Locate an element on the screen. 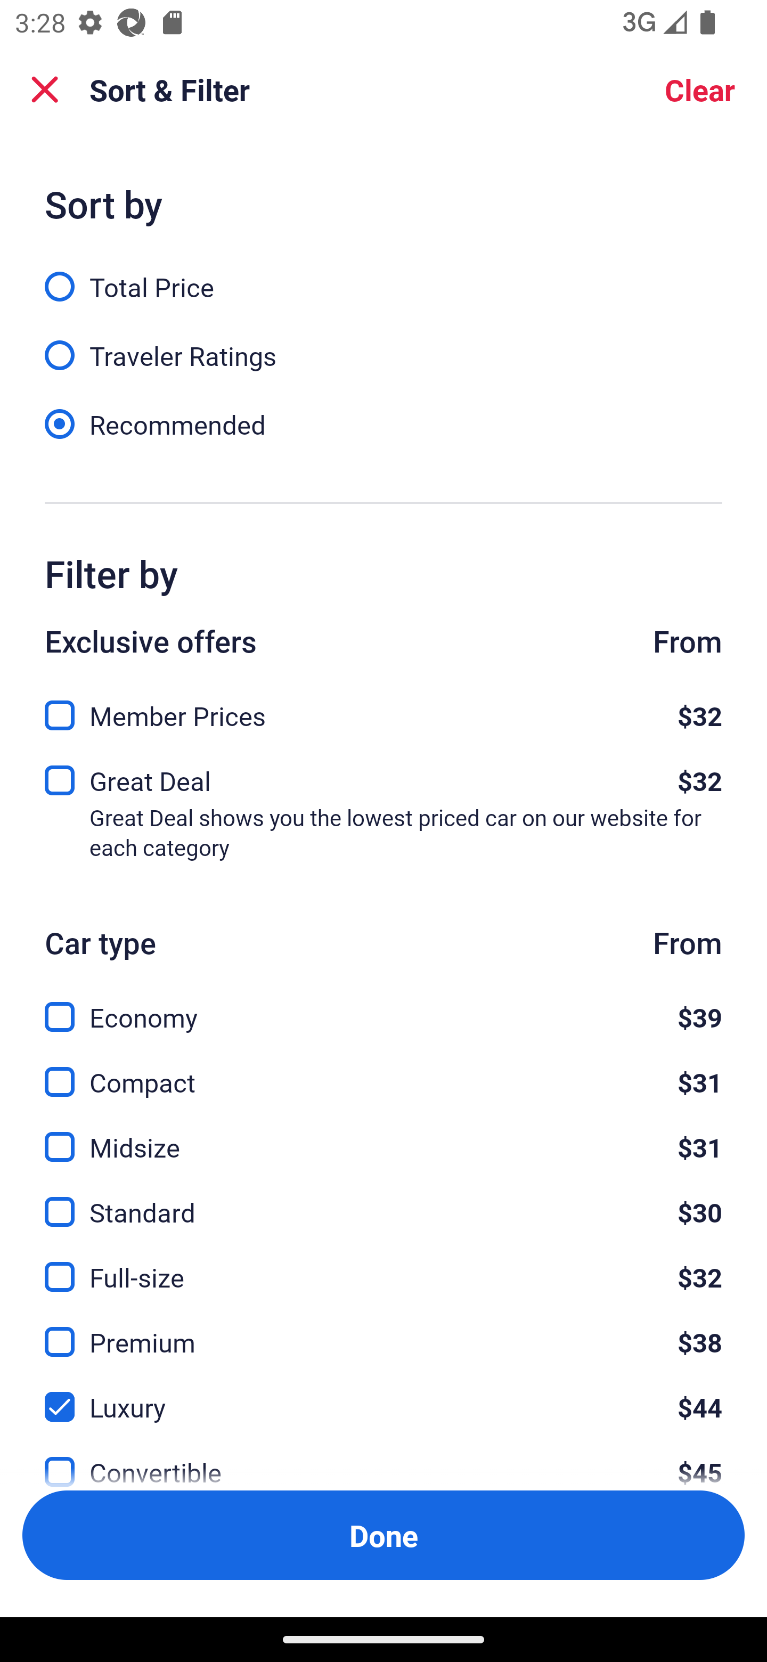 This screenshot has width=767, height=1662. Clear is located at coordinates (700, 89).